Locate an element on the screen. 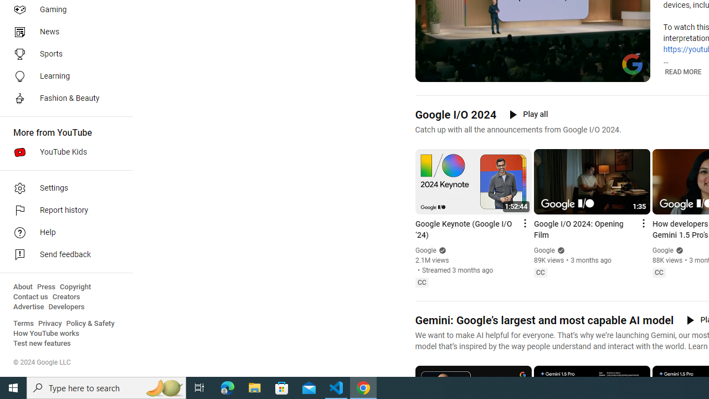  Advertise is located at coordinates (29, 307).